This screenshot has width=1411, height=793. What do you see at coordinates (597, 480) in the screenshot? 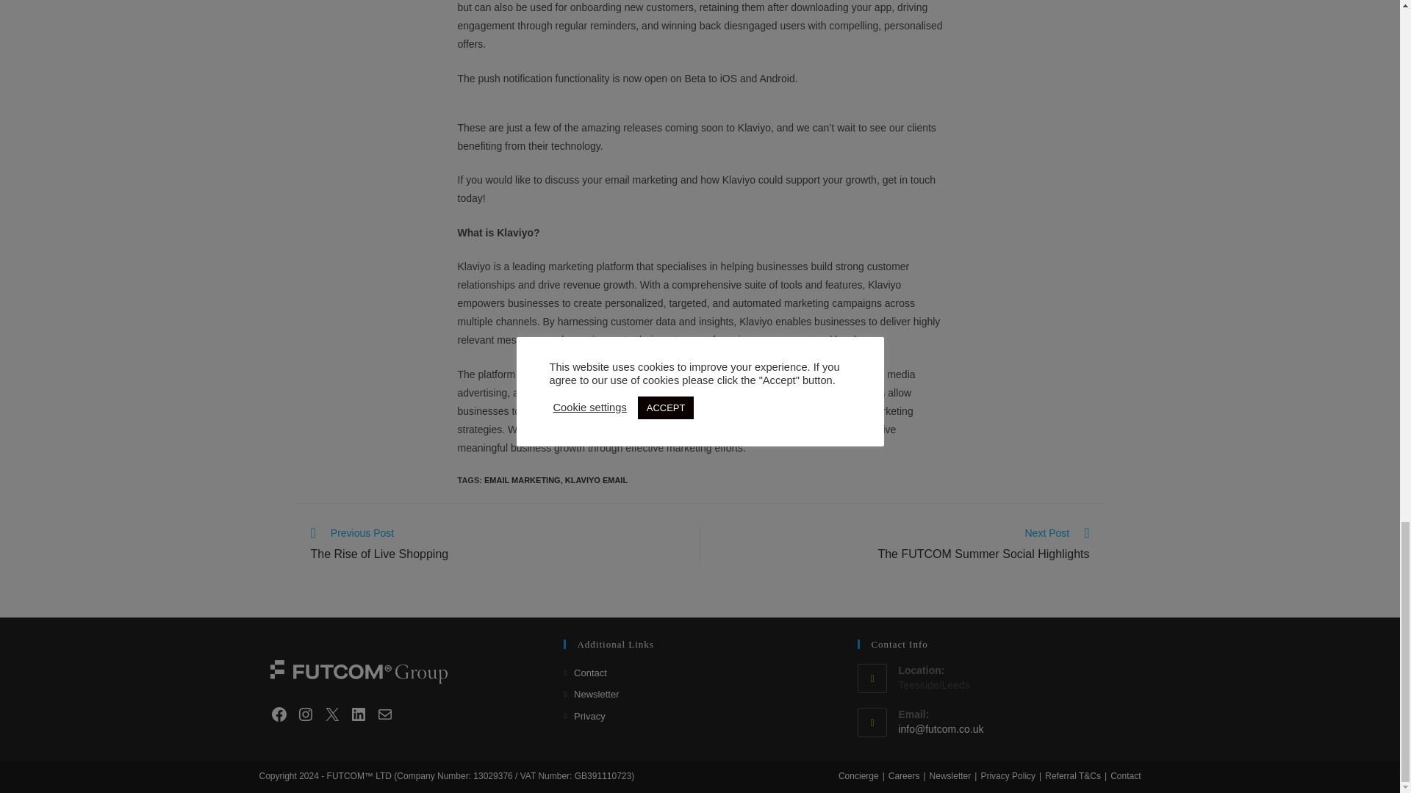
I see `KLAVIYO EMAIL` at bounding box center [597, 480].